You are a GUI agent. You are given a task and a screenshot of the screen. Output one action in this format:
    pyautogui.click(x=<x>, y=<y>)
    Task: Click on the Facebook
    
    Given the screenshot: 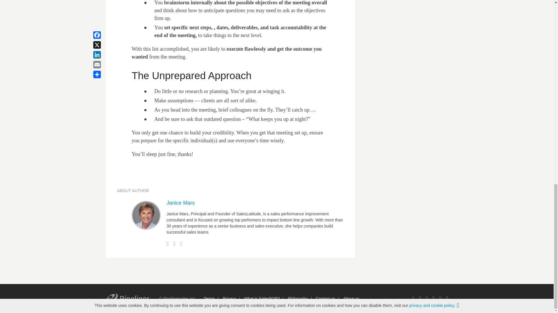 What is the action you would take?
    pyautogui.click(x=427, y=299)
    